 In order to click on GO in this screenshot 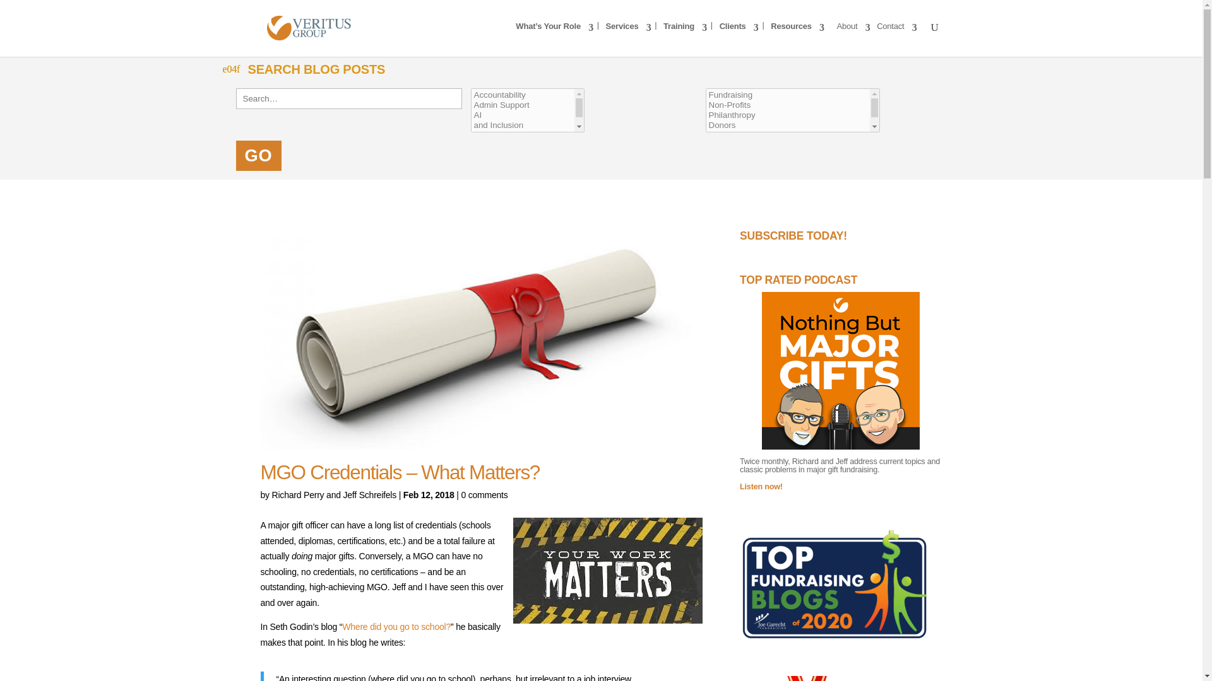, I will do `click(259, 155)`.